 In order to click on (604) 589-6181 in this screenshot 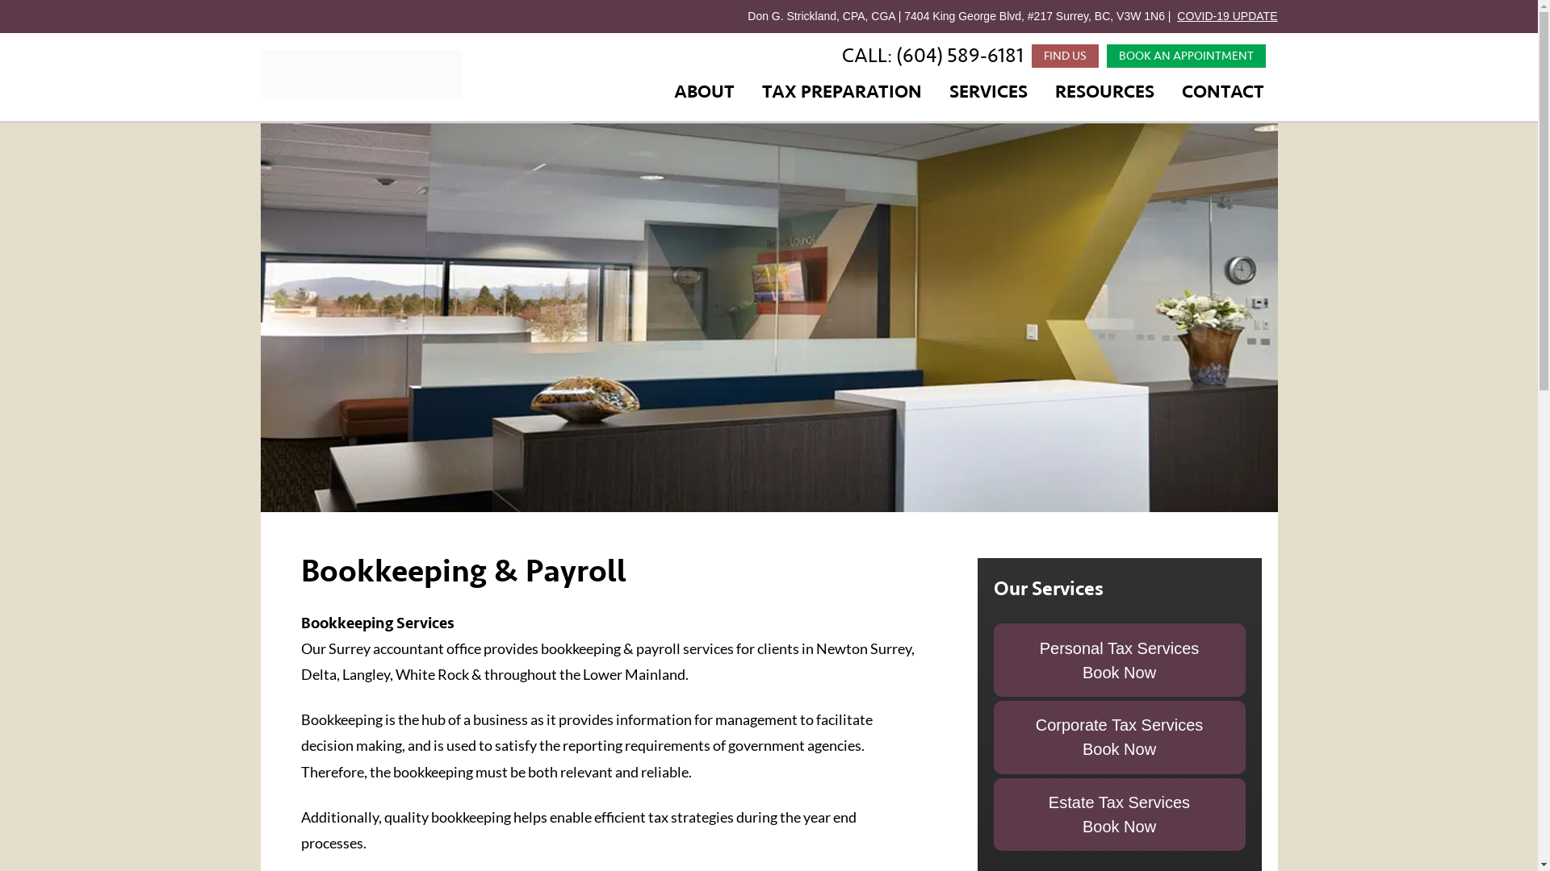, I will do `click(940, 56)`.